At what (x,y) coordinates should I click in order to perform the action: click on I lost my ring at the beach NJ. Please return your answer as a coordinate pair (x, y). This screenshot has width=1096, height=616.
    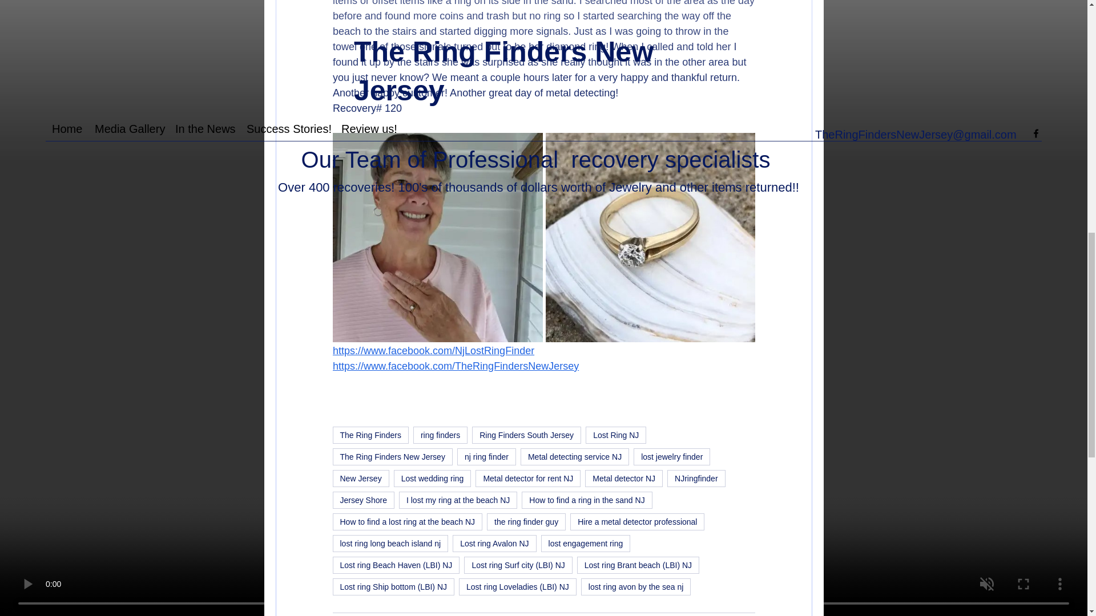
    Looking at the image, I should click on (458, 500).